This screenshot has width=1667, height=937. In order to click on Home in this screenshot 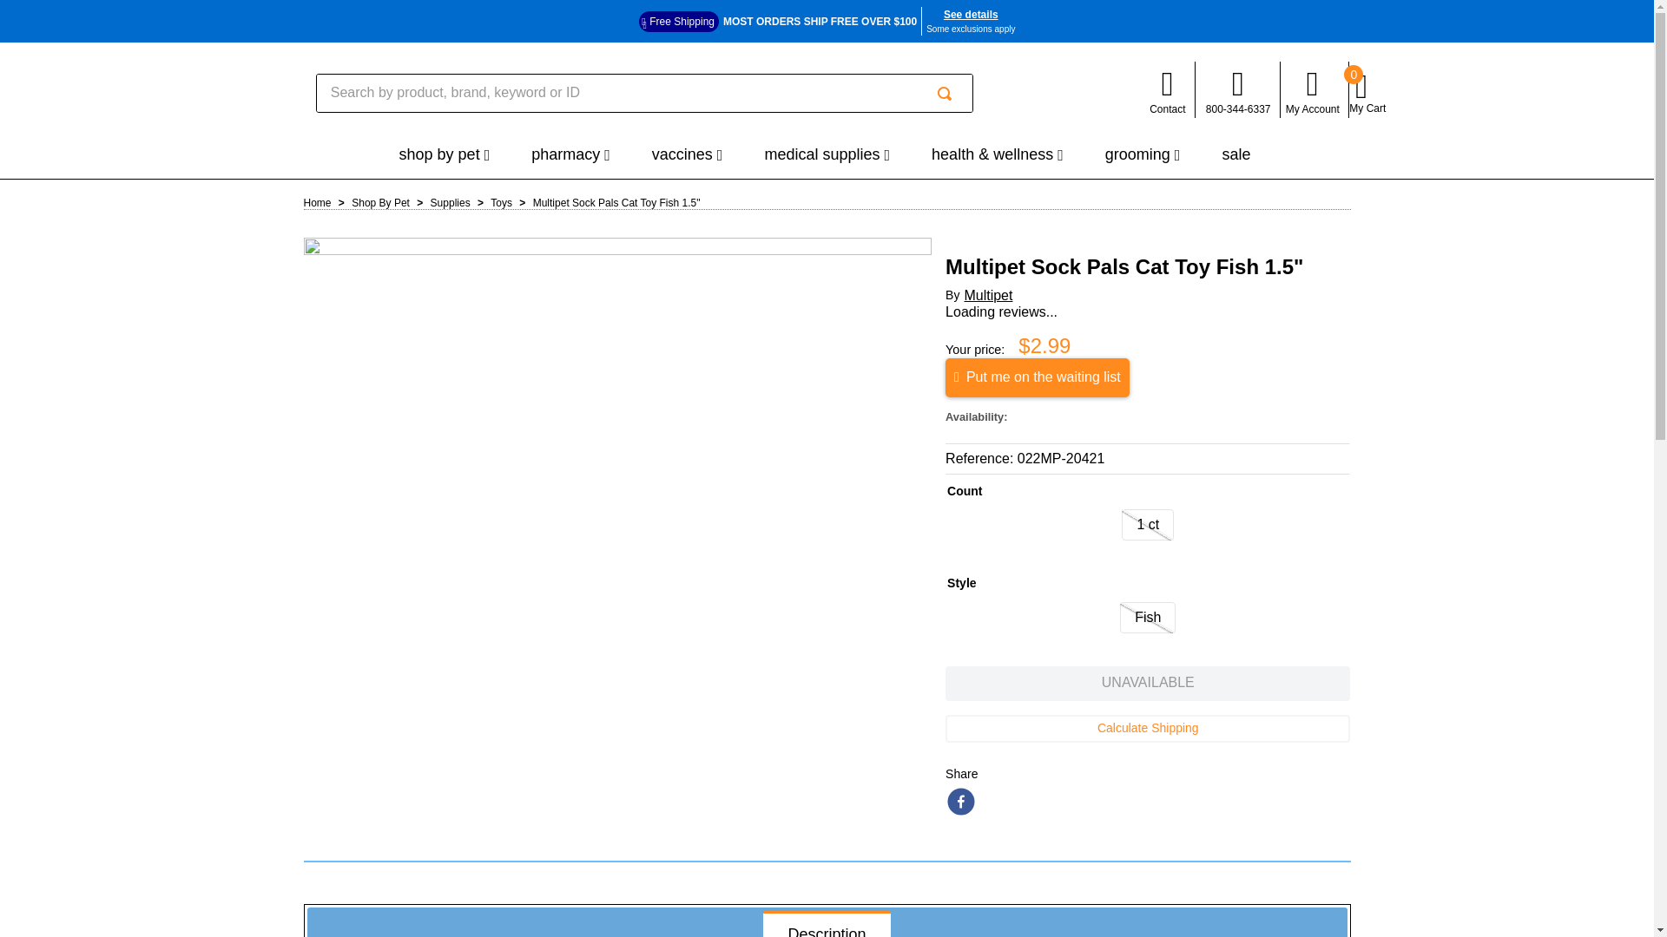, I will do `click(318, 202)`.